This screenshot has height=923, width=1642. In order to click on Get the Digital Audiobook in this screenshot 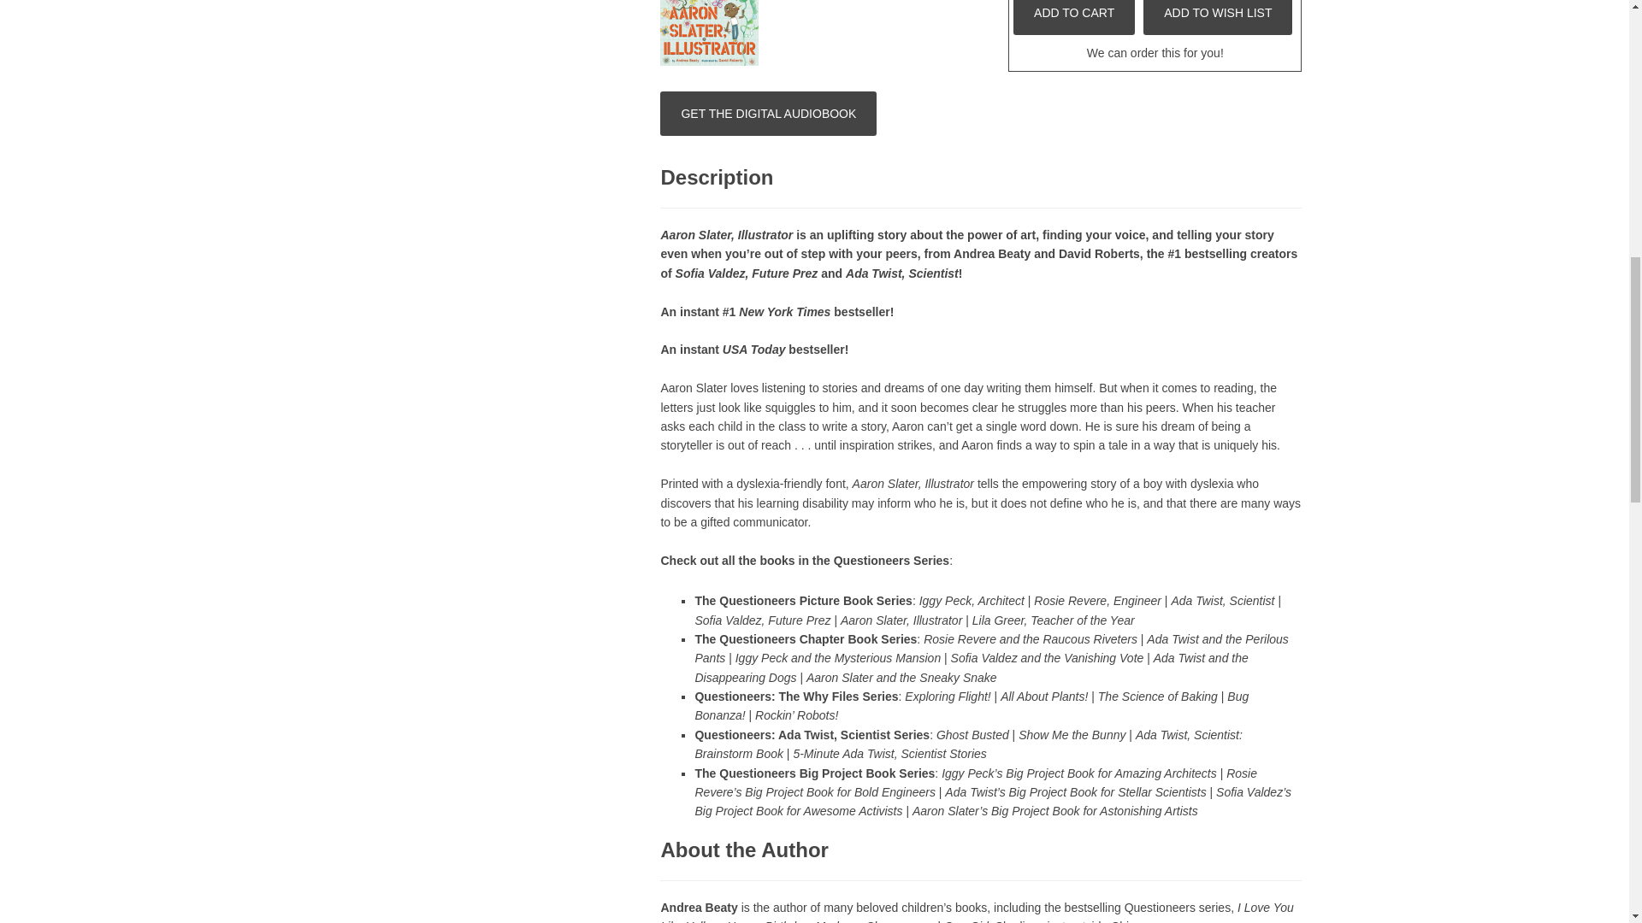, I will do `click(768, 113)`.